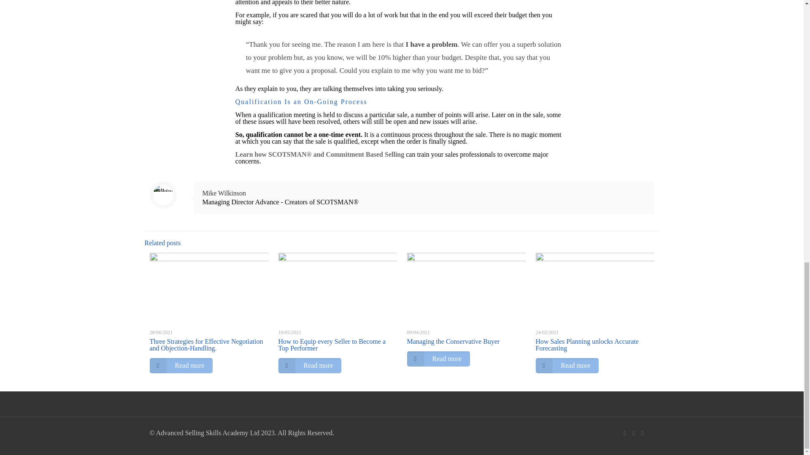  Describe the element at coordinates (224, 193) in the screenshot. I see `Mike Wilkinson` at that location.